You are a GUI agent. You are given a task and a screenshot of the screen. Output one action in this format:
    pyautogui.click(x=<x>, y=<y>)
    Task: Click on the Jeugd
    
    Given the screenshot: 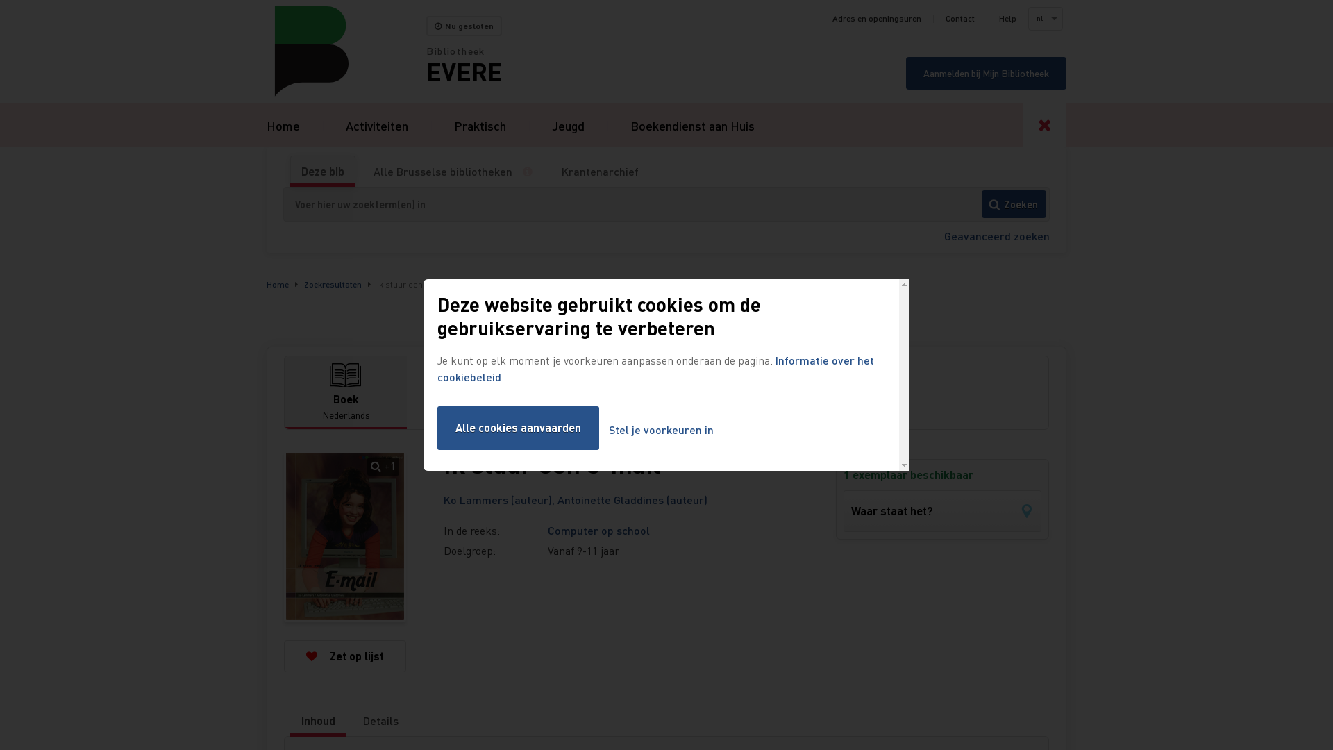 What is the action you would take?
    pyautogui.click(x=568, y=125)
    